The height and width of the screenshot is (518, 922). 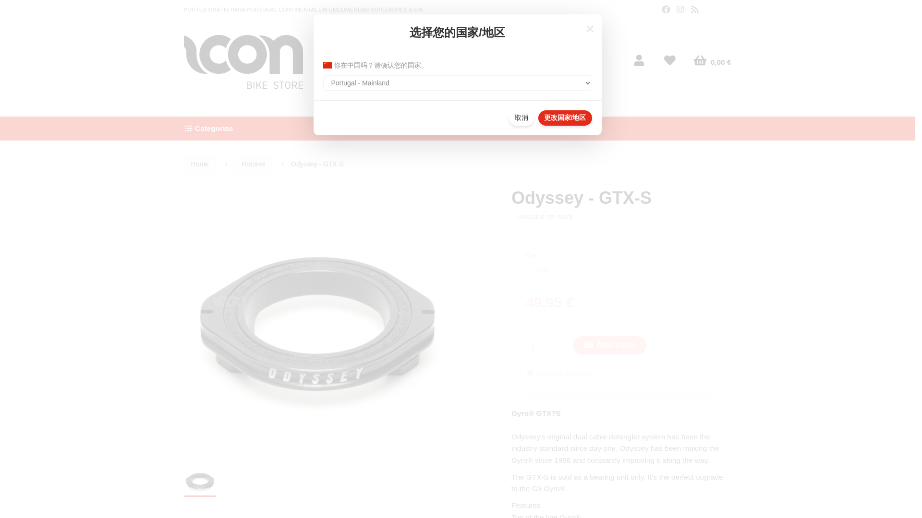 What do you see at coordinates (243, 61) in the screenshot?
I see `Icon Bike Store` at bounding box center [243, 61].